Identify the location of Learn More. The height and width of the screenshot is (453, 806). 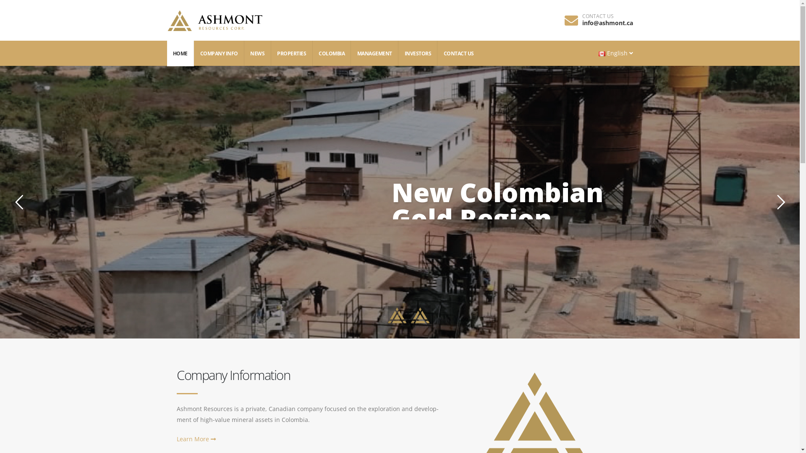
(196, 439).